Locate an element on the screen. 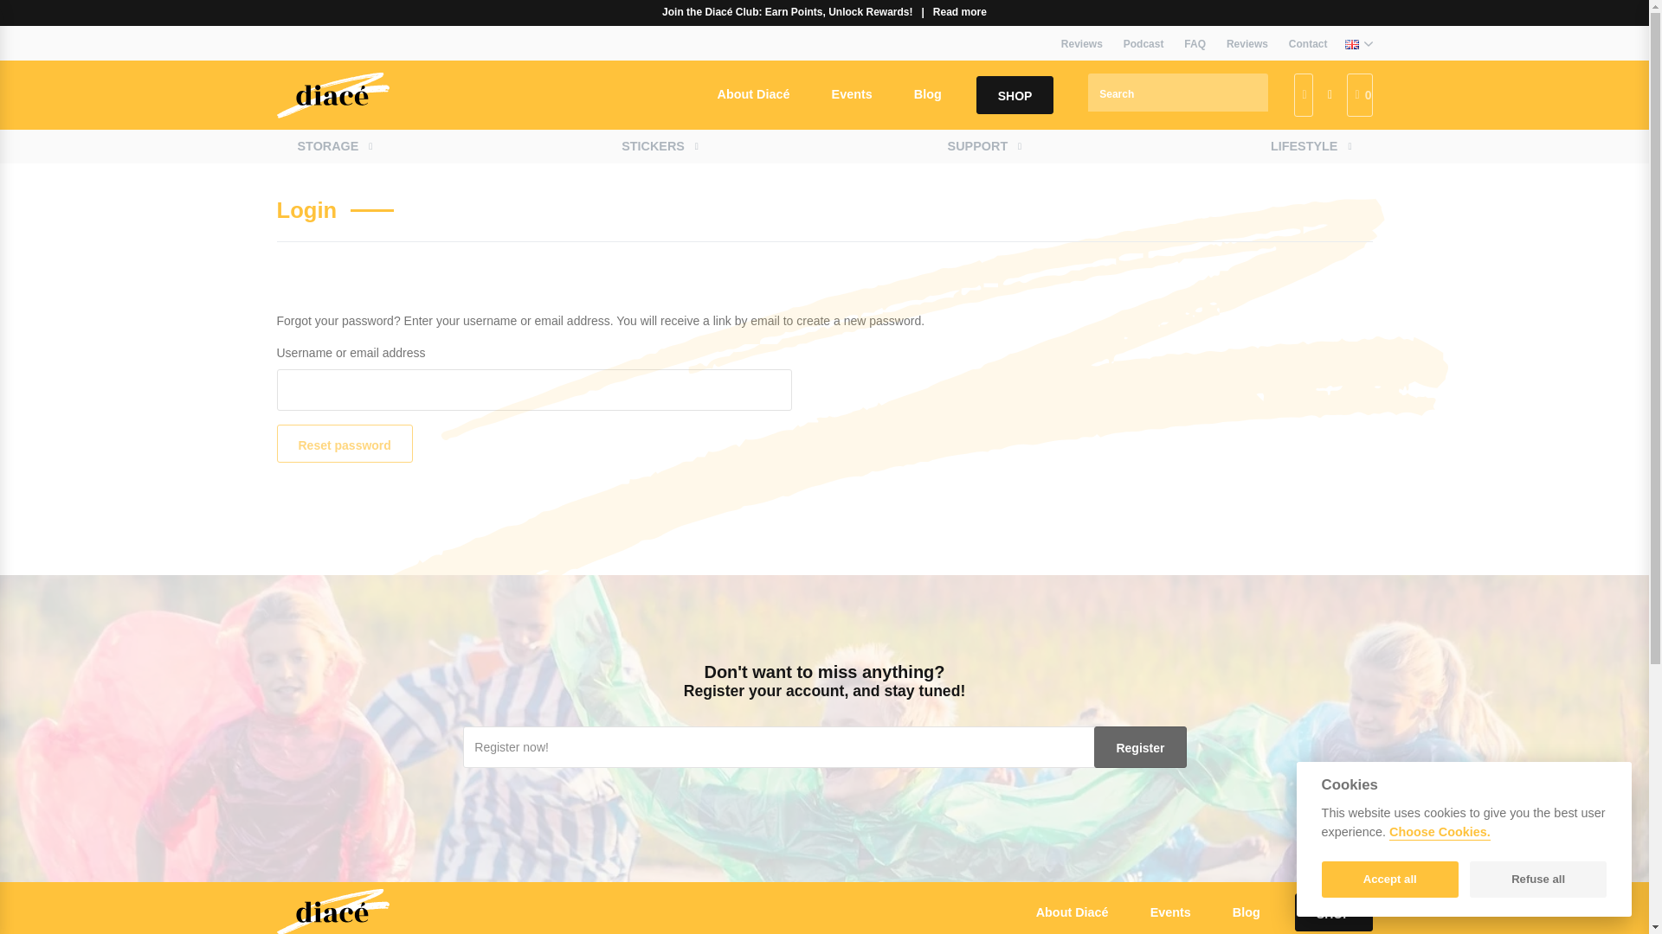  Logo - Cedia BV is located at coordinates (332, 95).